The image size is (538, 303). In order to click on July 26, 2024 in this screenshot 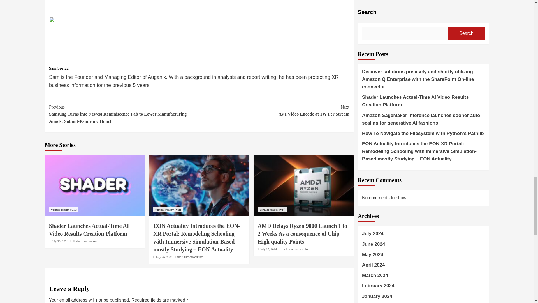, I will do `click(60, 241)`.